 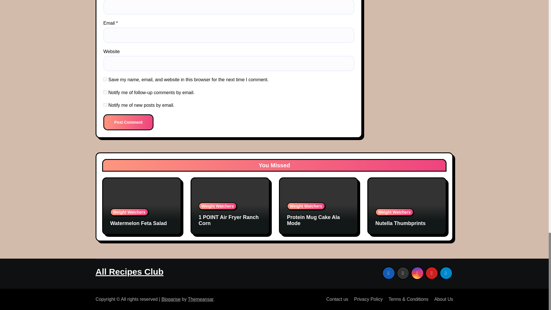 What do you see at coordinates (313, 220) in the screenshot?
I see `Permalink to: Protein Mug Cake Ala Mode` at bounding box center [313, 220].